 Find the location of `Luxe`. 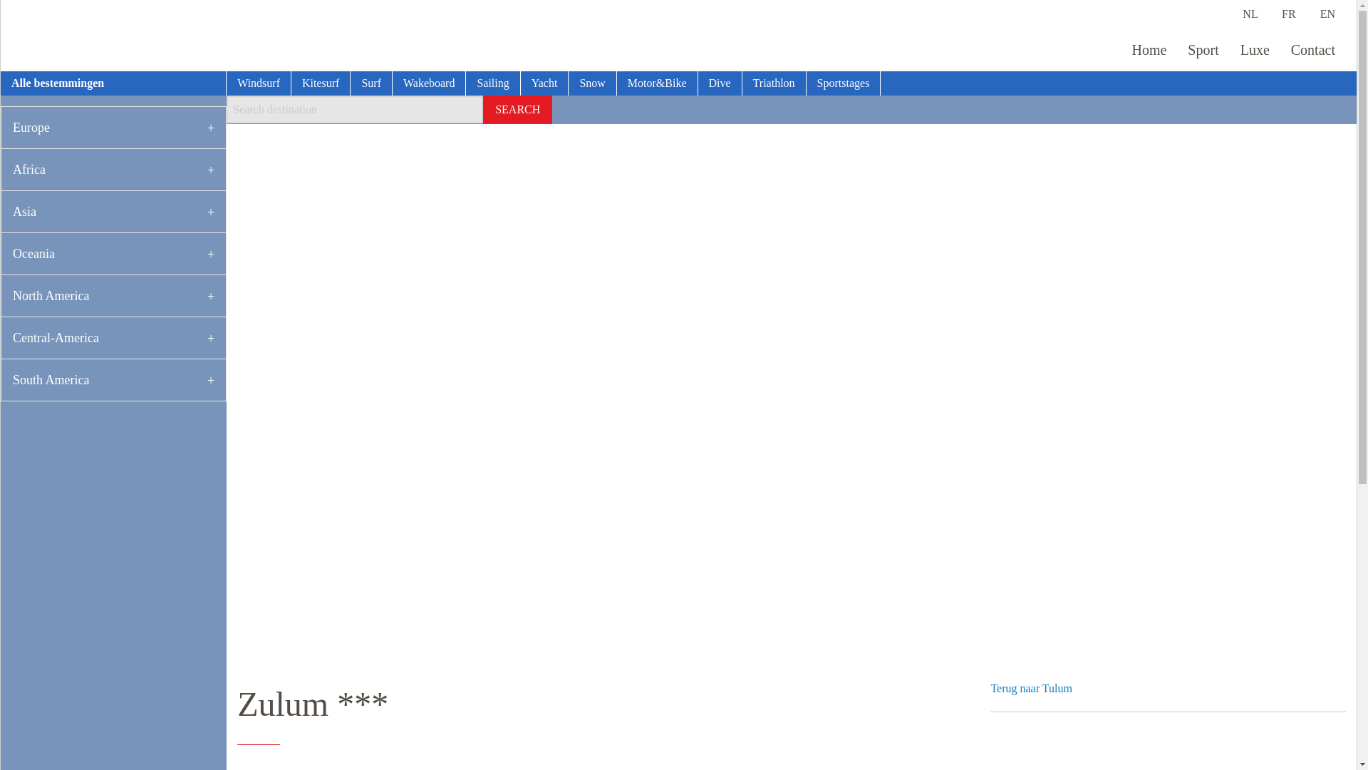

Luxe is located at coordinates (1255, 50).